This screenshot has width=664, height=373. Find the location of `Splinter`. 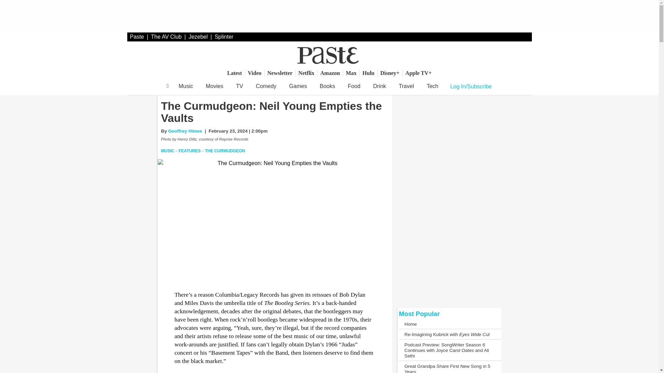

Splinter is located at coordinates (224, 37).